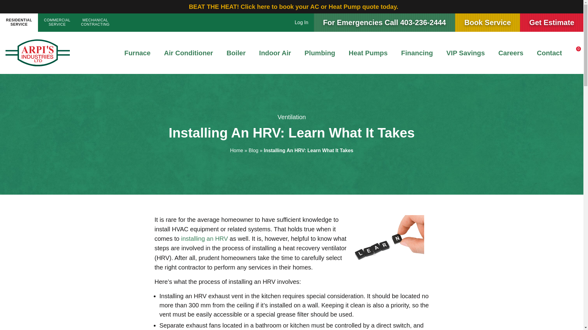  Describe the element at coordinates (417, 53) in the screenshot. I see `For Emergencies Call 403-236-2444` at that location.